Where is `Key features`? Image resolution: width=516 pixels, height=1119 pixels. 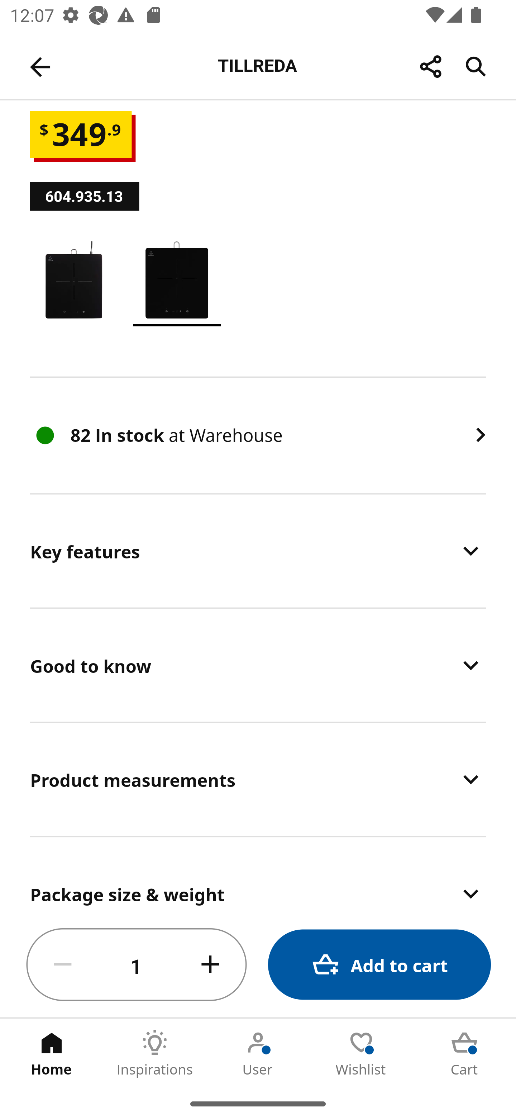 Key features is located at coordinates (258, 551).